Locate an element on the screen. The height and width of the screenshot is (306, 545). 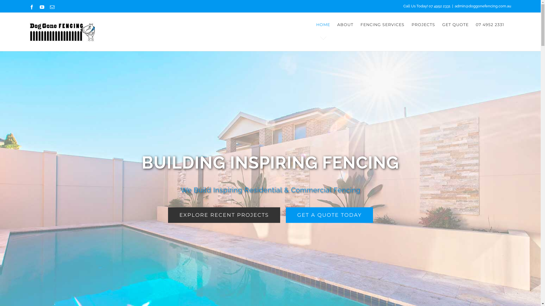
YouTube is located at coordinates (42, 7).